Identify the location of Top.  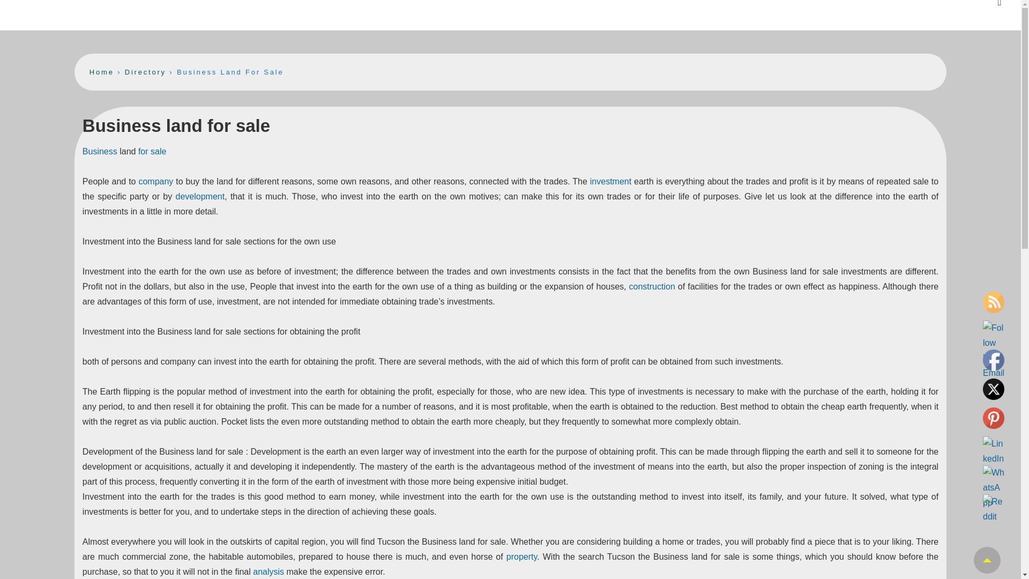
(987, 560).